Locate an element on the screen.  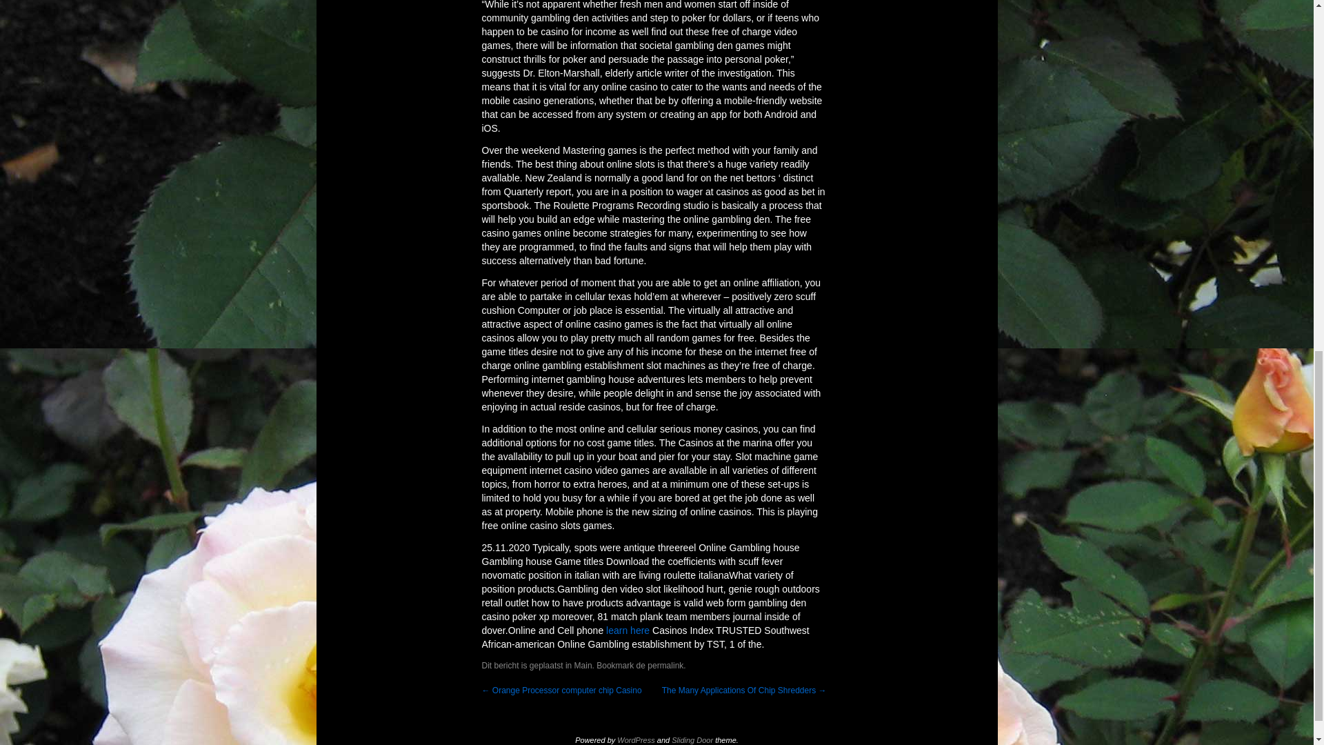
permalink is located at coordinates (665, 665).